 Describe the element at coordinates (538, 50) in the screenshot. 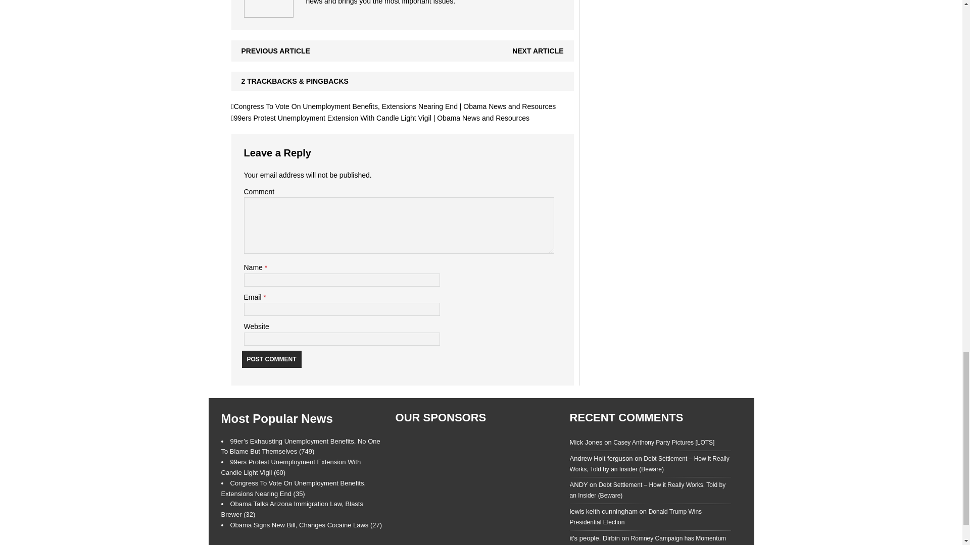

I see `NEXT ARTICLE` at that location.